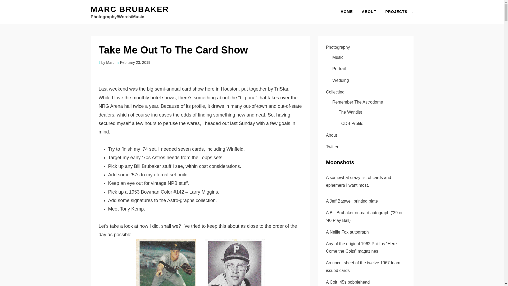 This screenshot has height=286, width=508. Describe the element at coordinates (110, 62) in the screenshot. I see `Marc` at that location.